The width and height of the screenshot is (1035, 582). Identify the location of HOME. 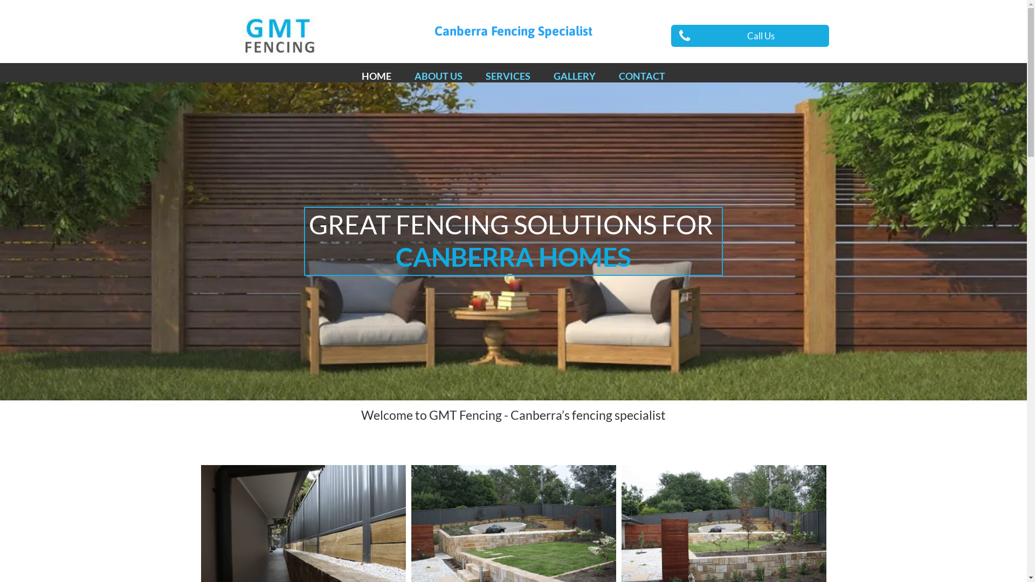
(376, 77).